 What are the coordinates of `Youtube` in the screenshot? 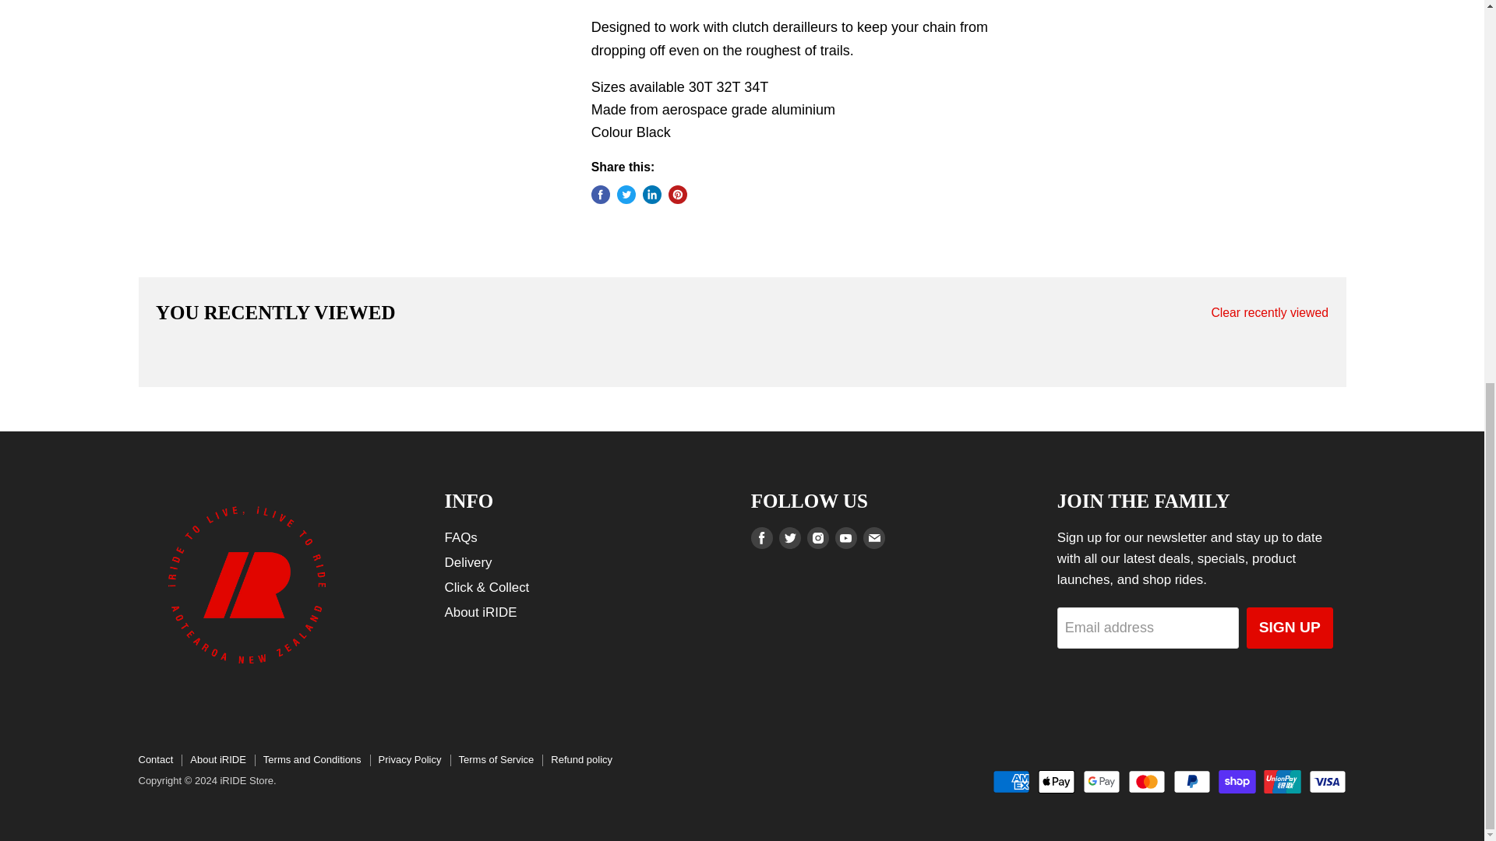 It's located at (846, 538).